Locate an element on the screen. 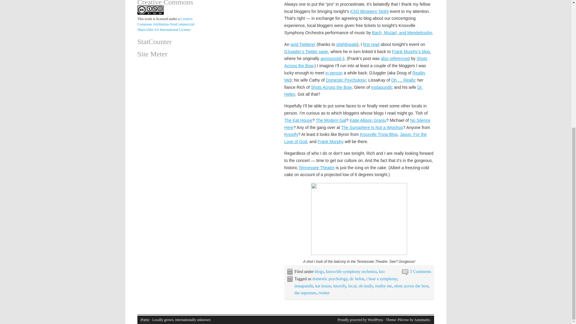  The Modern Gal is located at coordinates (331, 120).